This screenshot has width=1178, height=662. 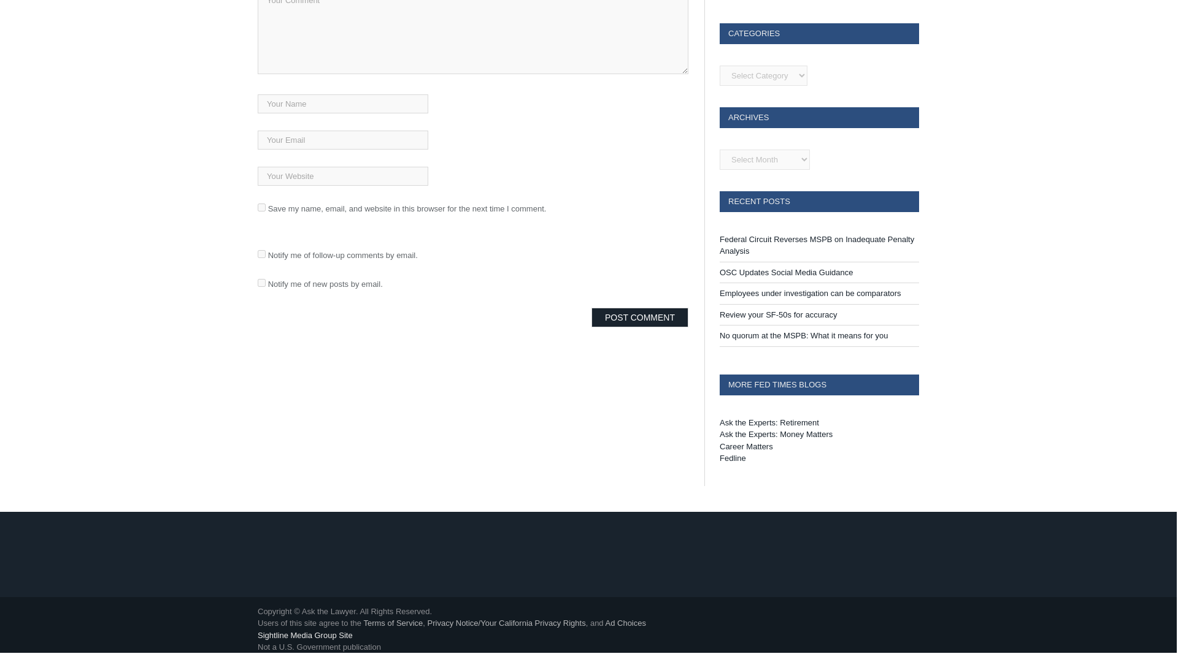 What do you see at coordinates (261, 254) in the screenshot?
I see `subscribe` at bounding box center [261, 254].